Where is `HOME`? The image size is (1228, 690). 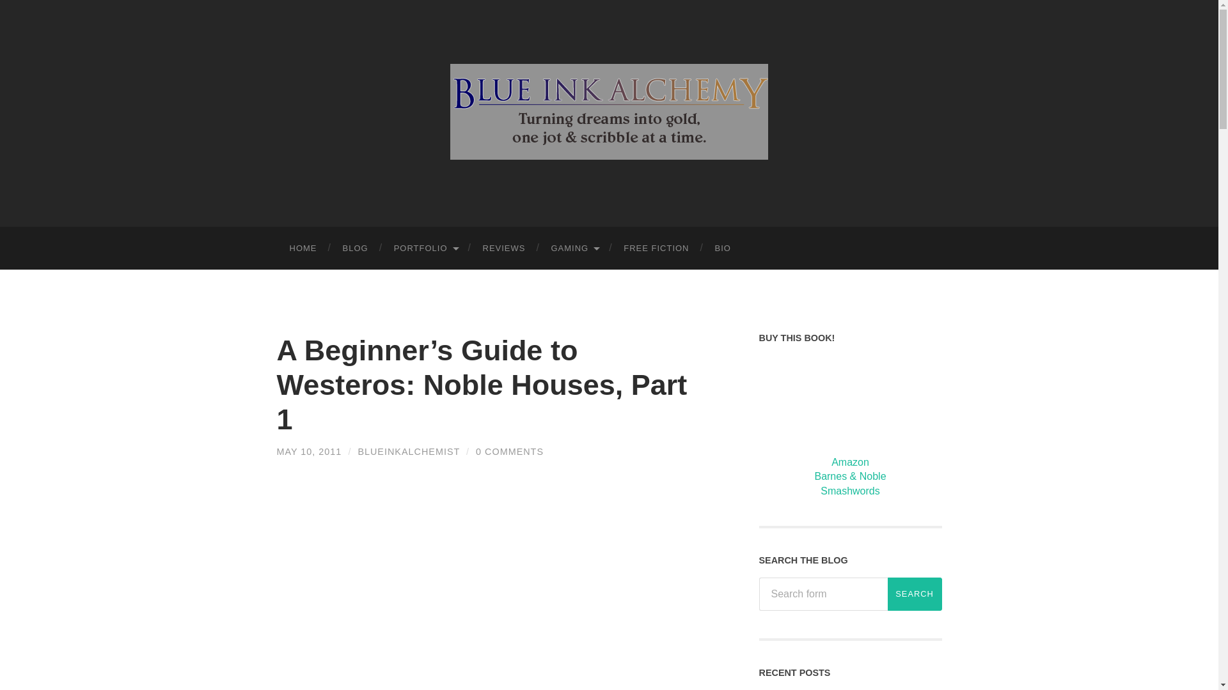
HOME is located at coordinates (303, 248).